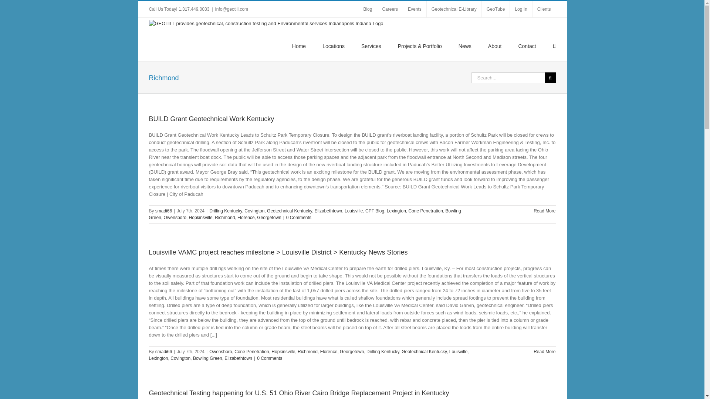 The width and height of the screenshot is (710, 399). I want to click on Geotechnical E-Library, so click(454, 9).